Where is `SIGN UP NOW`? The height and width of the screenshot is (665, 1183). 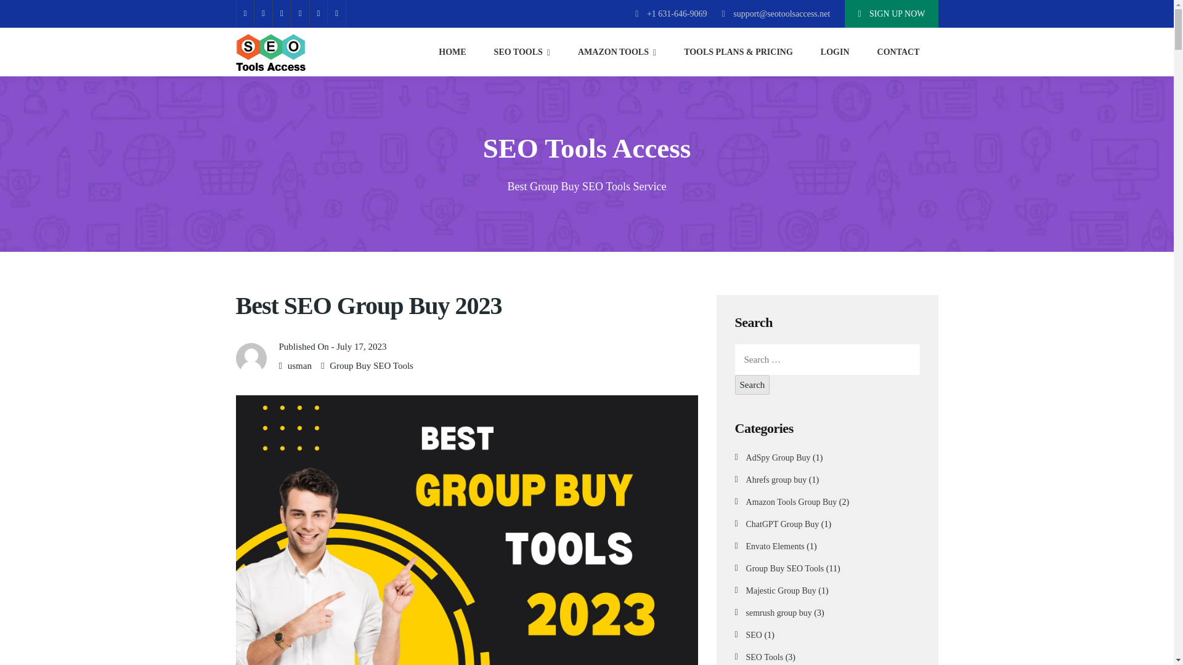 SIGN UP NOW is located at coordinates (891, 14).